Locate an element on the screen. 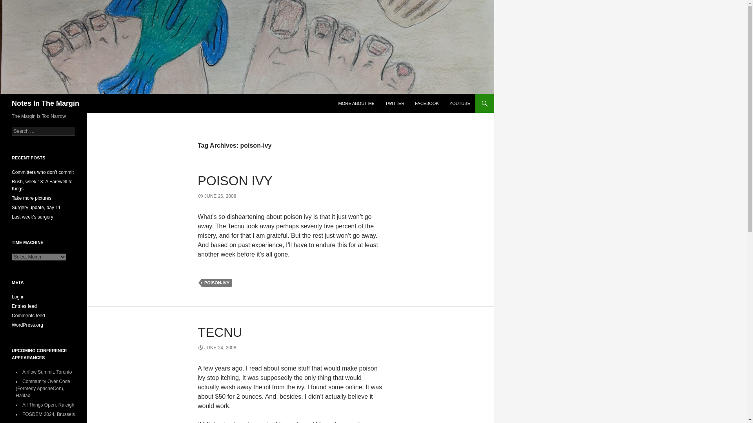  YOUTUBE is located at coordinates (460, 103).